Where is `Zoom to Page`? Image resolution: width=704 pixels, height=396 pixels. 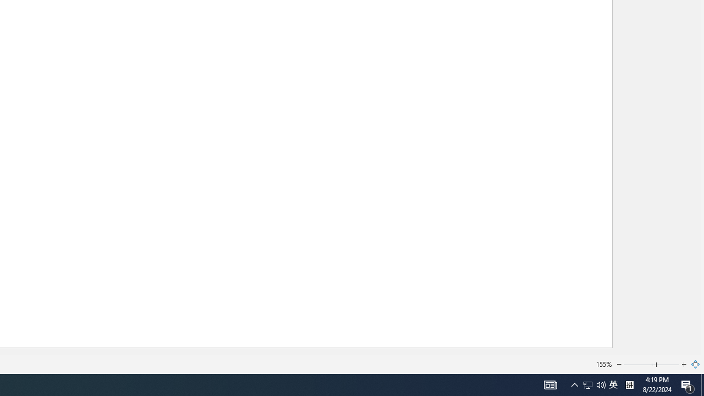 Zoom to Page is located at coordinates (696, 364).